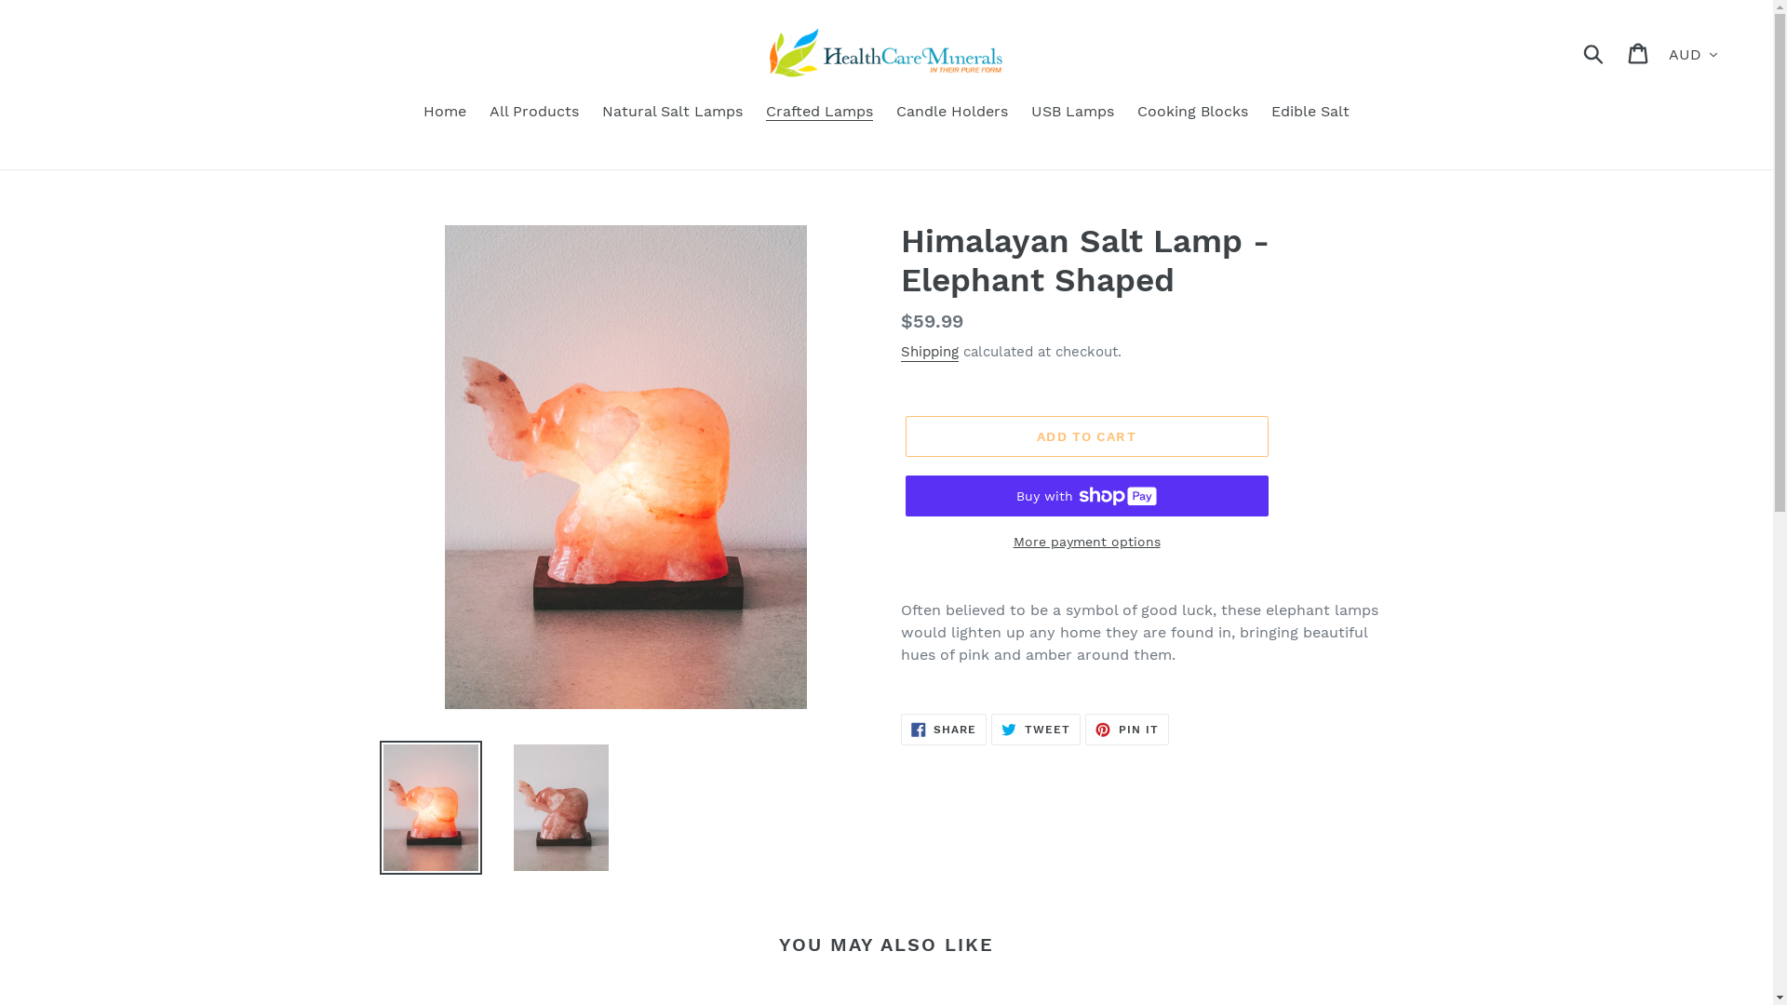 The width and height of the screenshot is (1787, 1005). I want to click on TWEET
TWEET ON TWITTER, so click(1036, 730).